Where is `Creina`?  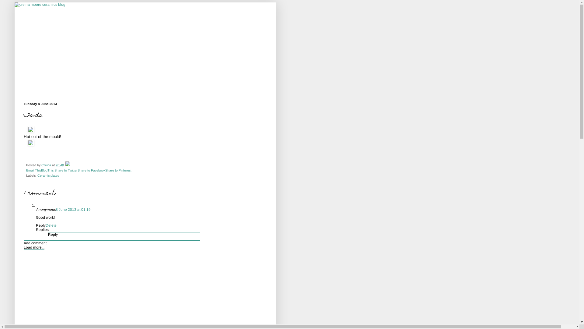
Creina is located at coordinates (47, 165).